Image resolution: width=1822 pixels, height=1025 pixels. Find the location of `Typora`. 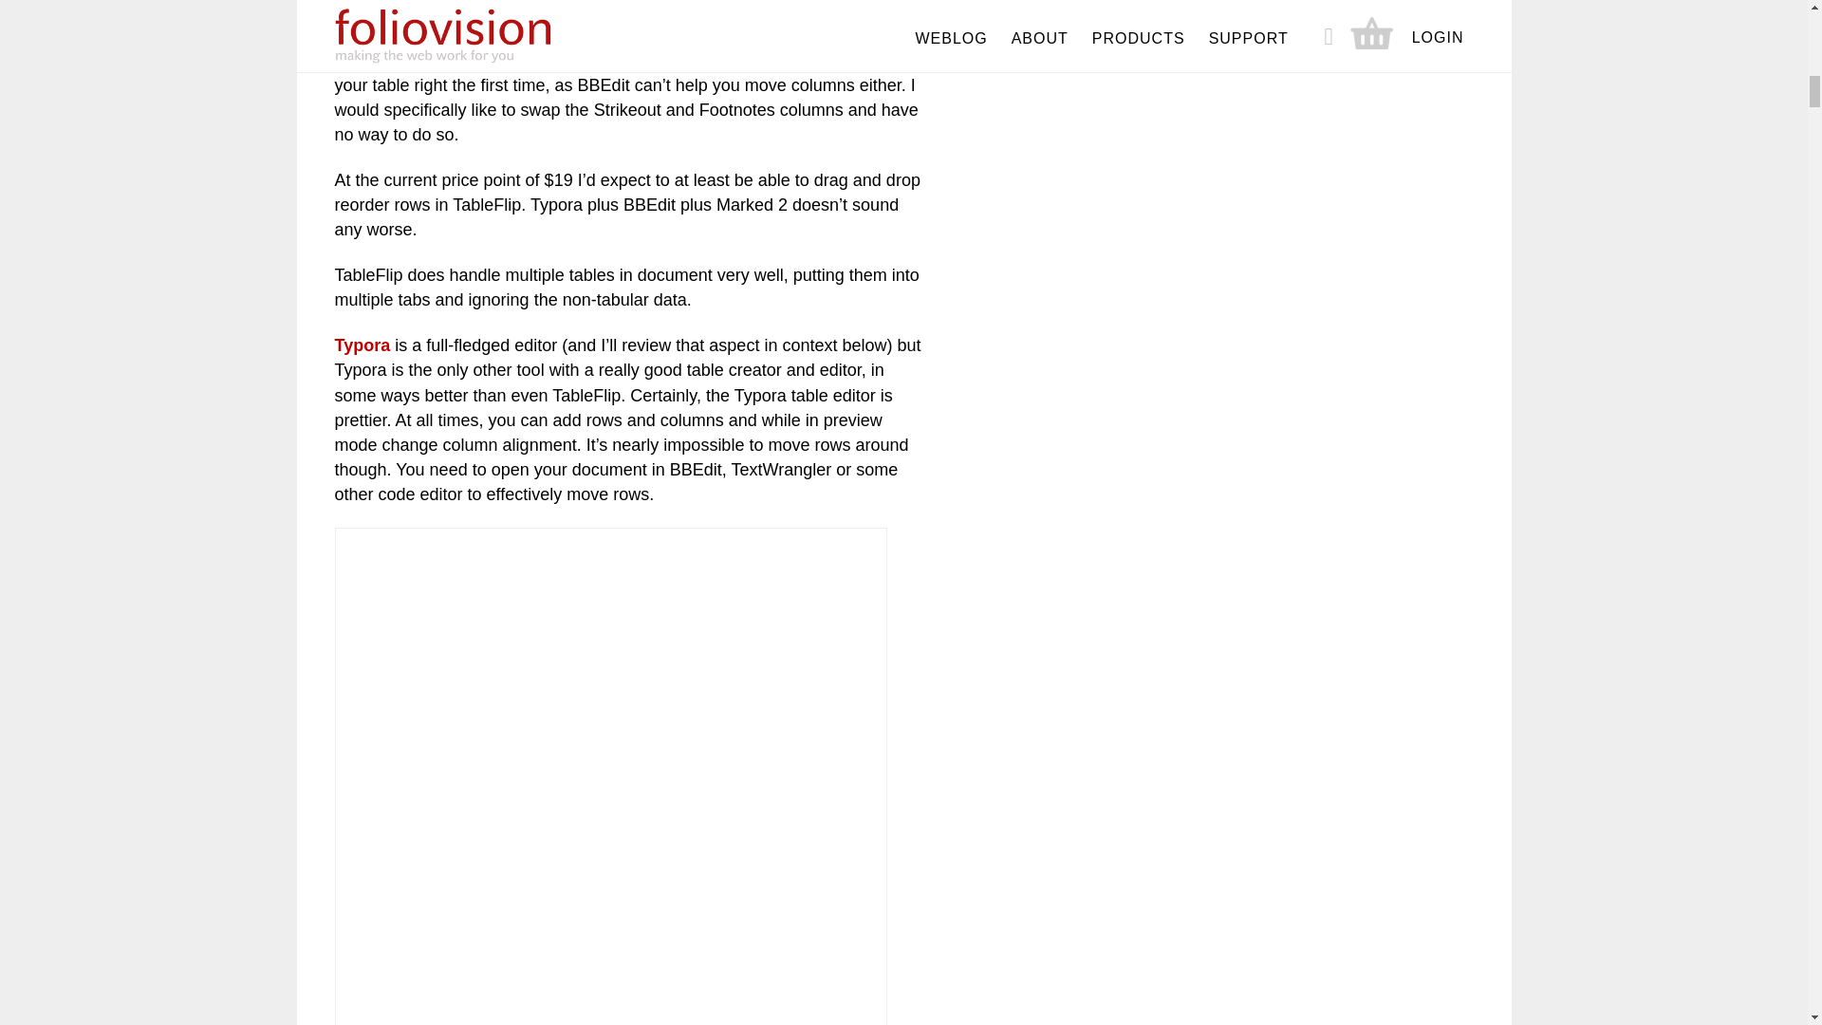

Typora is located at coordinates (361, 345).